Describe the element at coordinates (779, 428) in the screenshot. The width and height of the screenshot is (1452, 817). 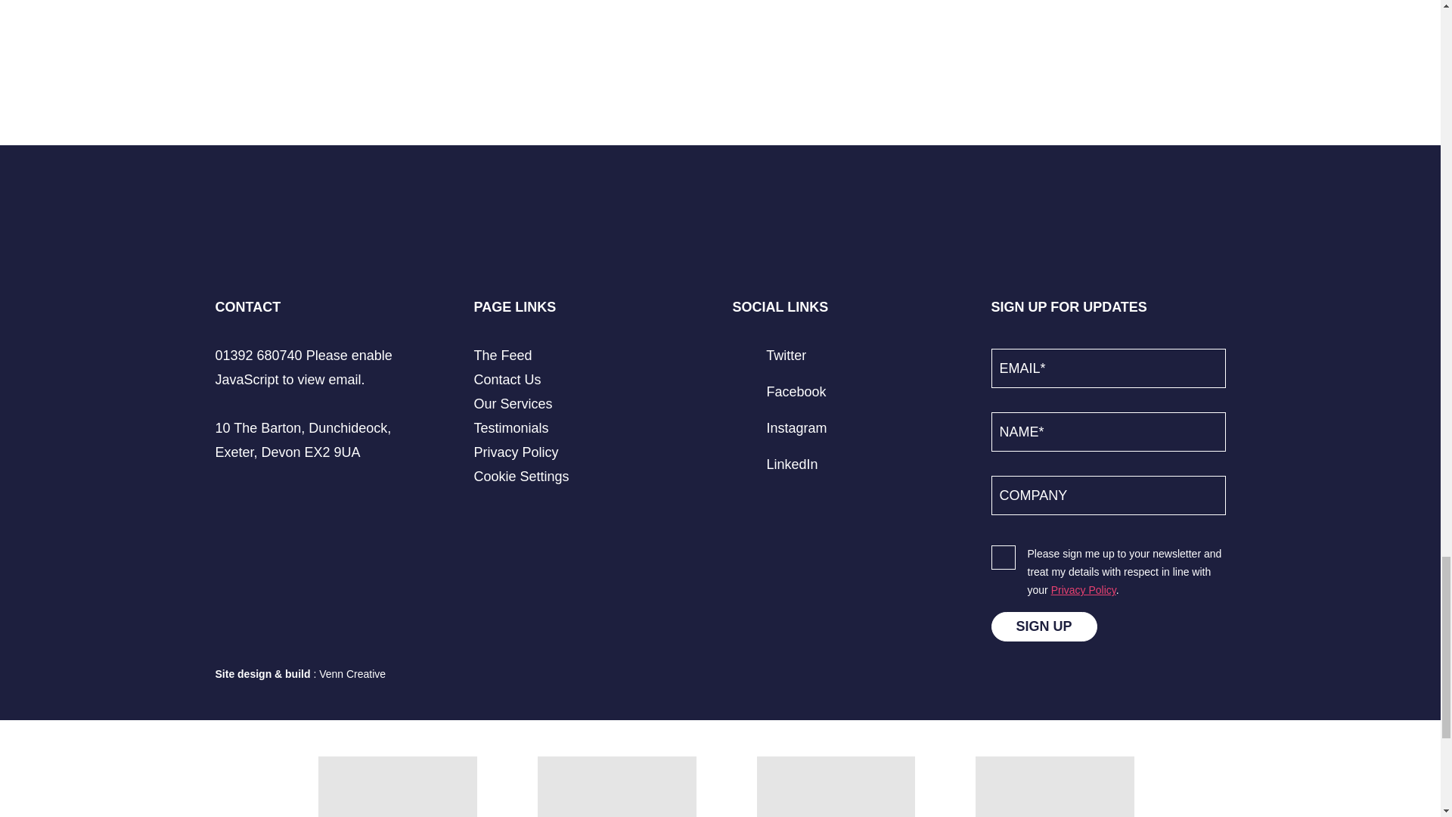
I see `Instagram` at that location.